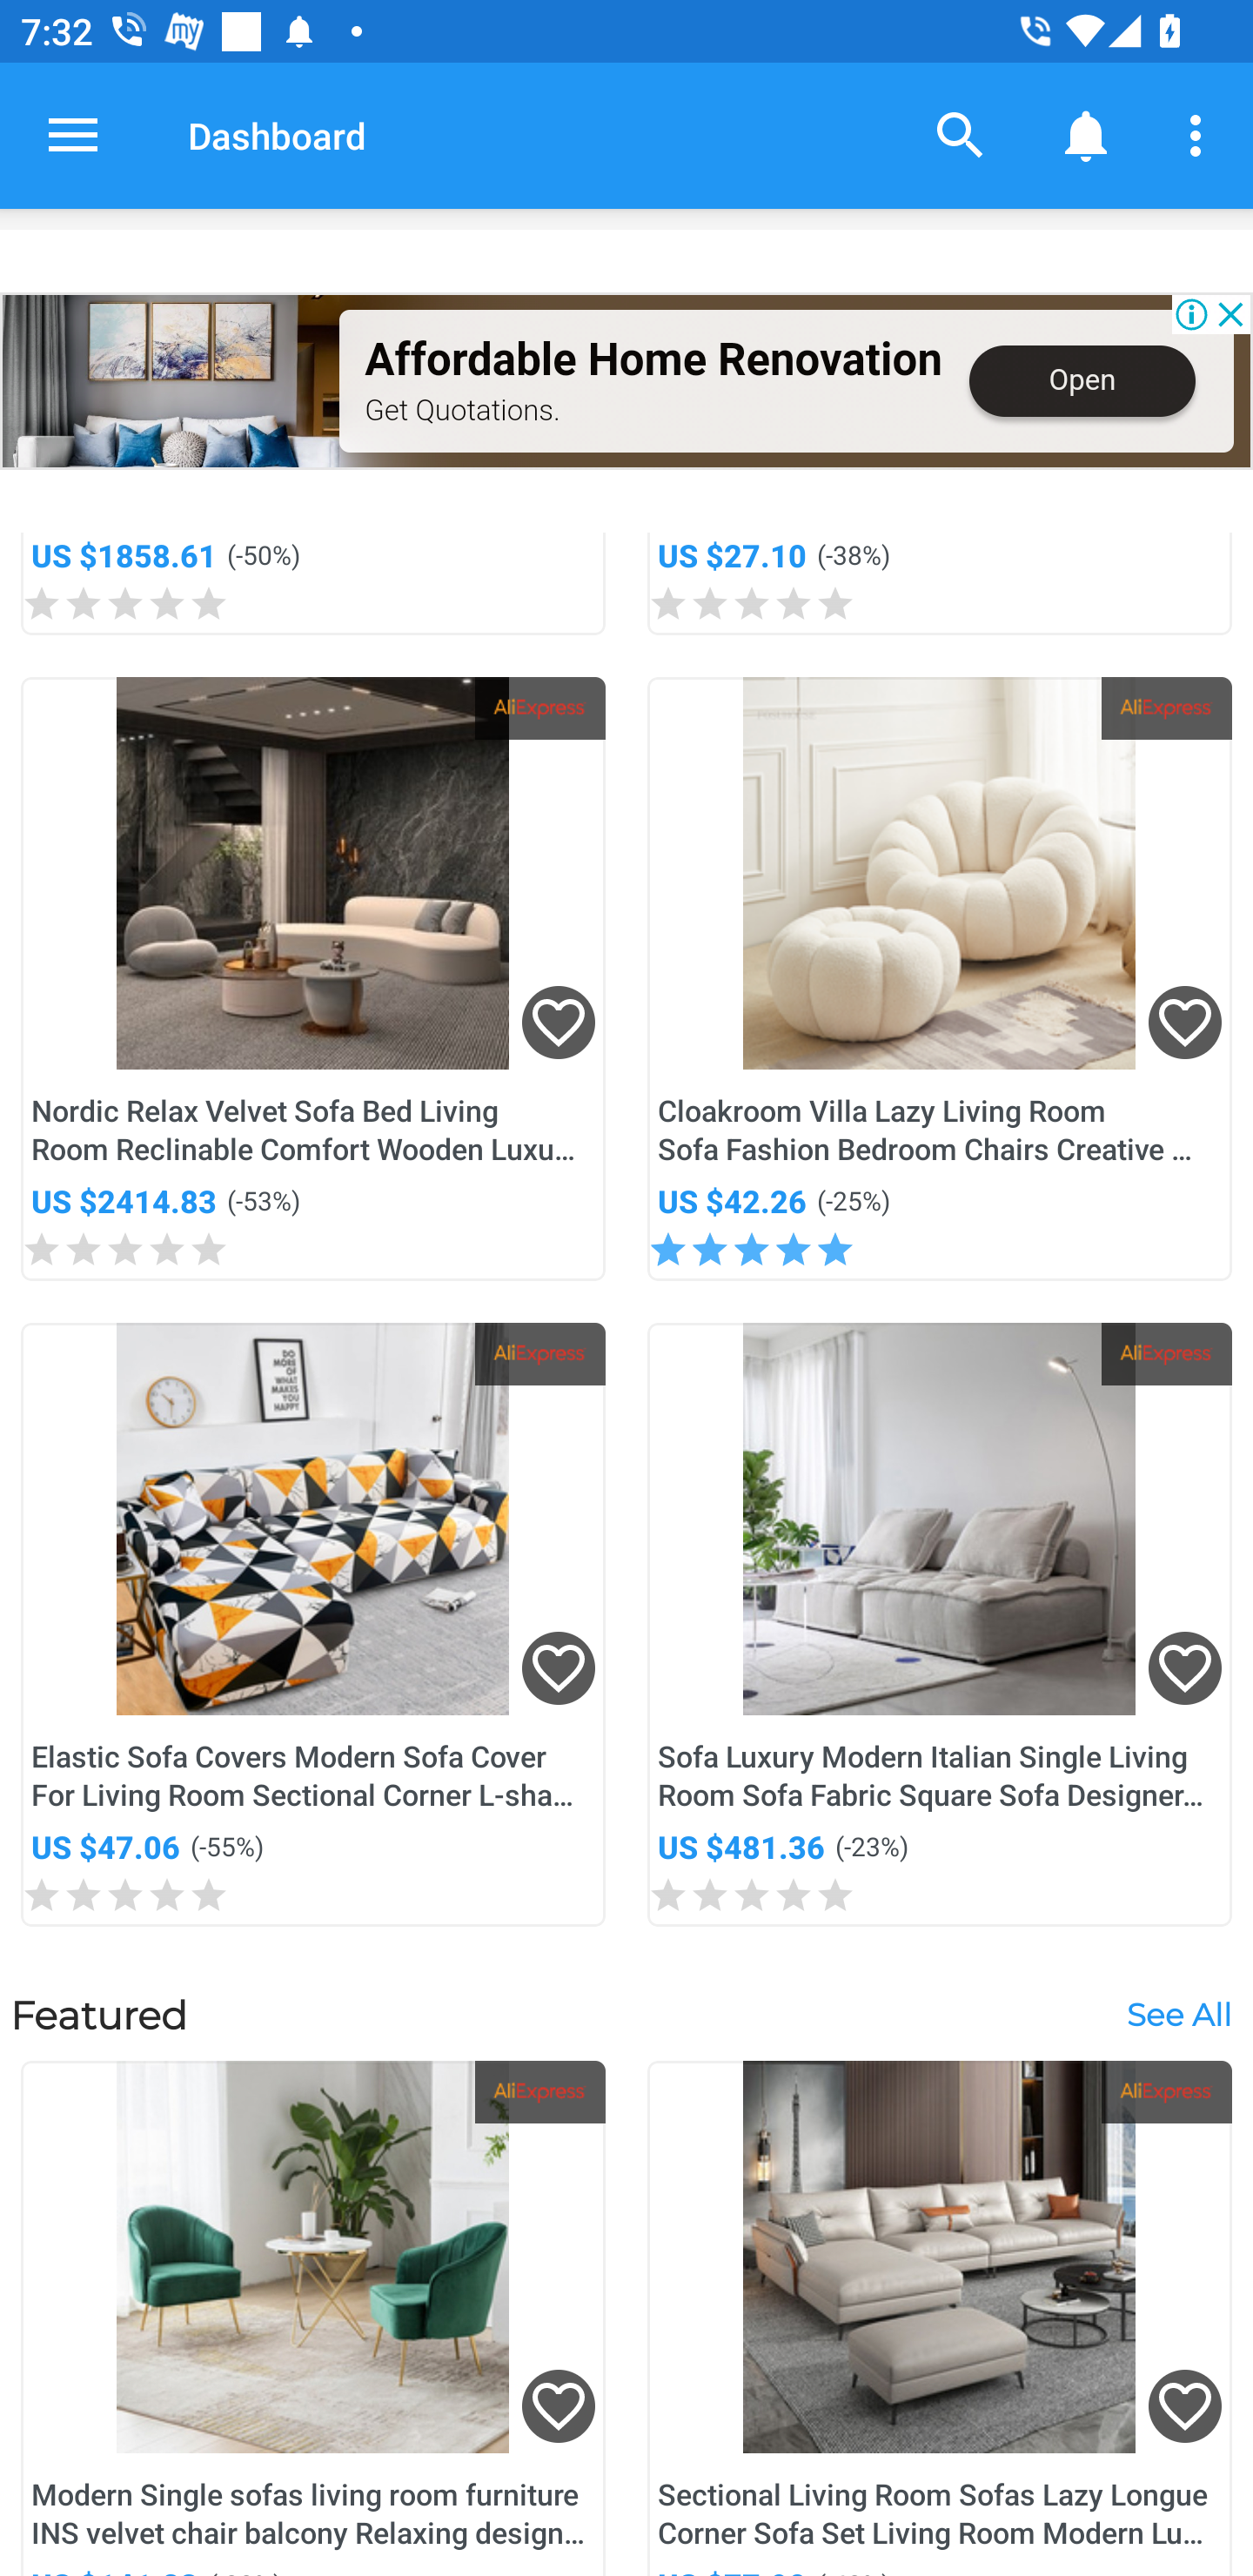 Image resolution: width=1253 pixels, height=2576 pixels. What do you see at coordinates (313, 585) in the screenshot?
I see `US $1858.61 (-50%) 0.0` at bounding box center [313, 585].